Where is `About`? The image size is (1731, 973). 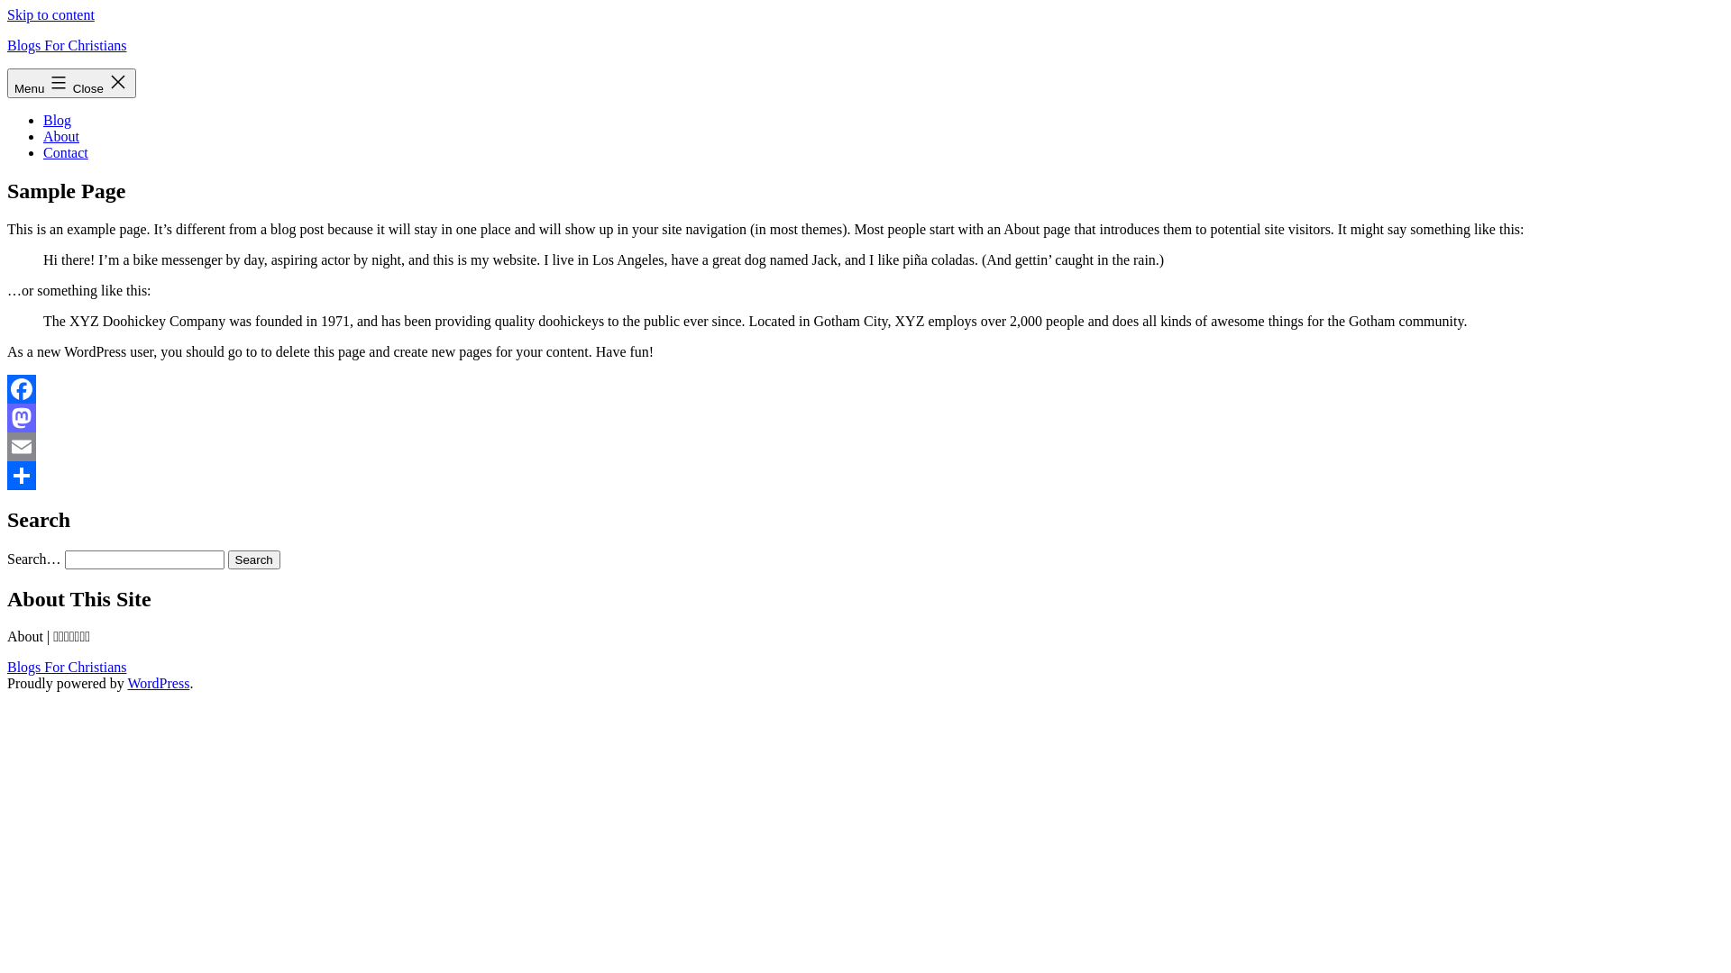 About is located at coordinates (61, 137).